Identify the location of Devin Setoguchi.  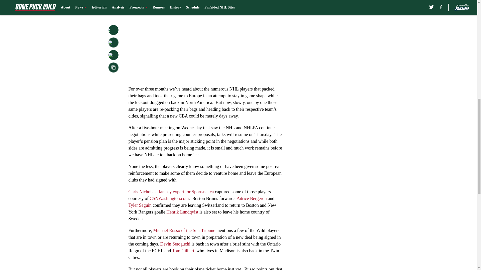
(175, 244).